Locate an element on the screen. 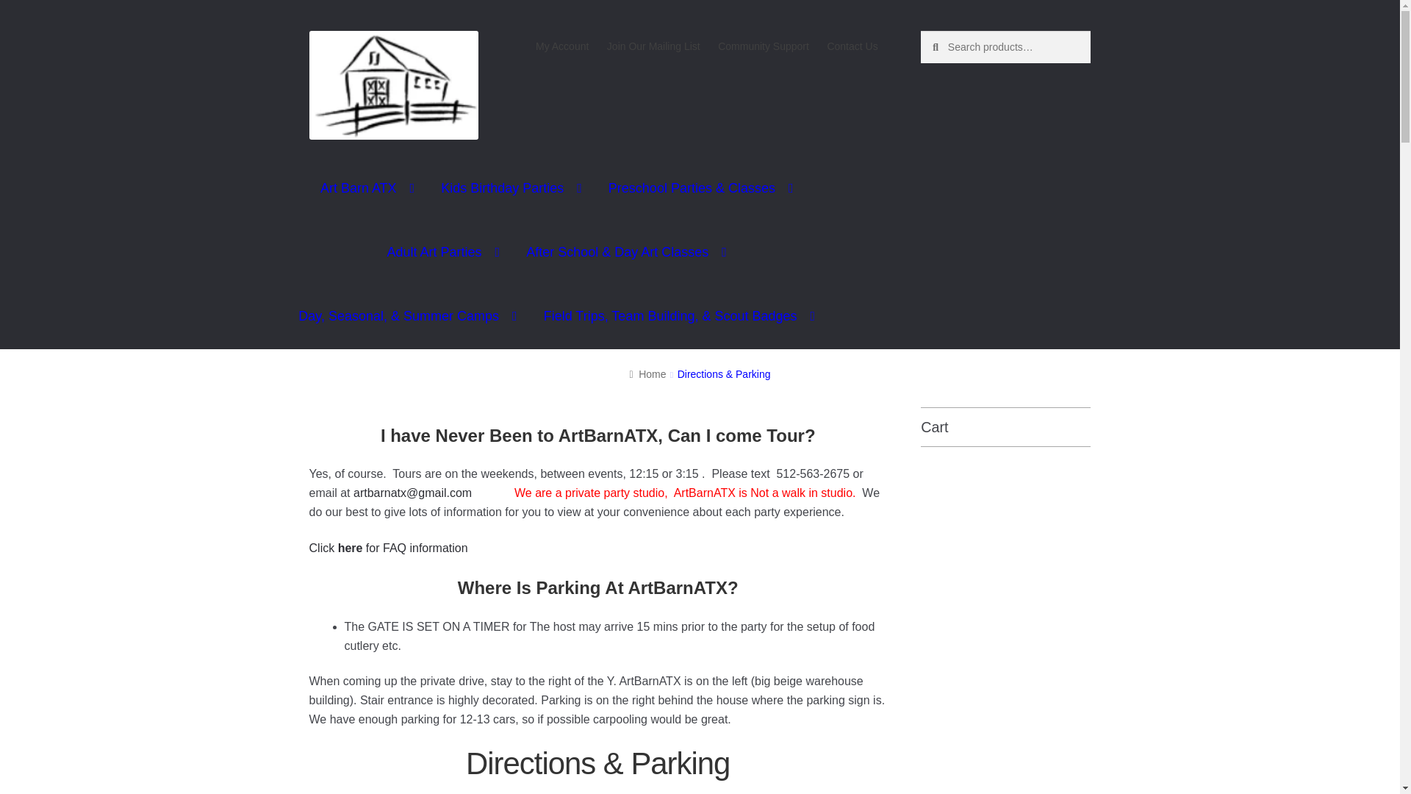  My Account is located at coordinates (562, 46).